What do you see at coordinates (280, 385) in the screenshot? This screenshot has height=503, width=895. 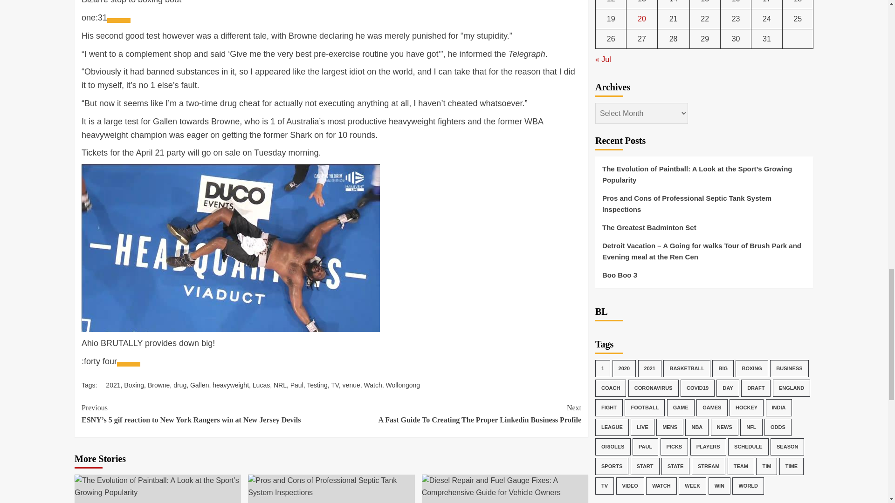 I see `NRL` at bounding box center [280, 385].